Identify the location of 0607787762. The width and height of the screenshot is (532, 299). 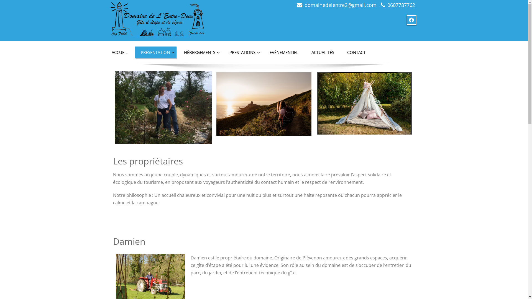
(401, 5).